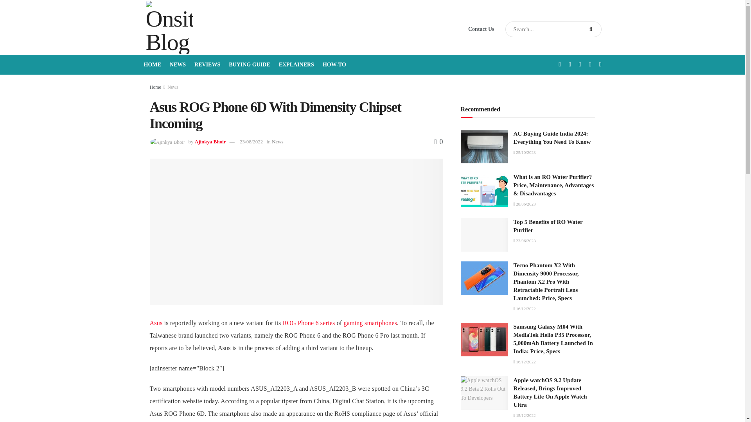 The width and height of the screenshot is (751, 422). I want to click on Home, so click(155, 87).